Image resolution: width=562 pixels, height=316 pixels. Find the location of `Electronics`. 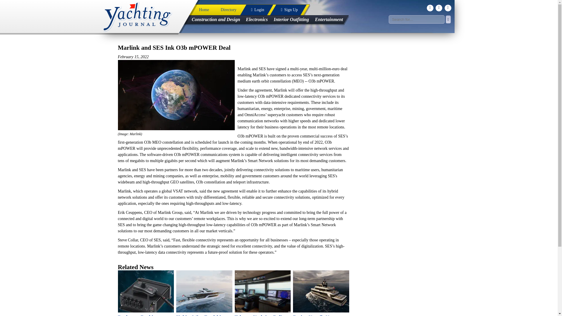

Electronics is located at coordinates (257, 19).